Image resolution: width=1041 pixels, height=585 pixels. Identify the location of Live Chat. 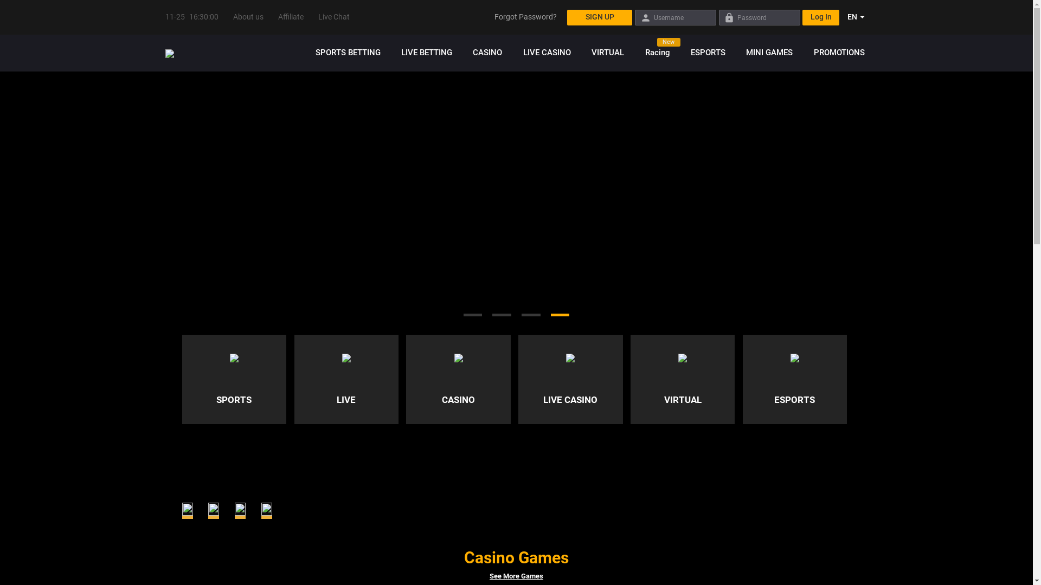
(334, 17).